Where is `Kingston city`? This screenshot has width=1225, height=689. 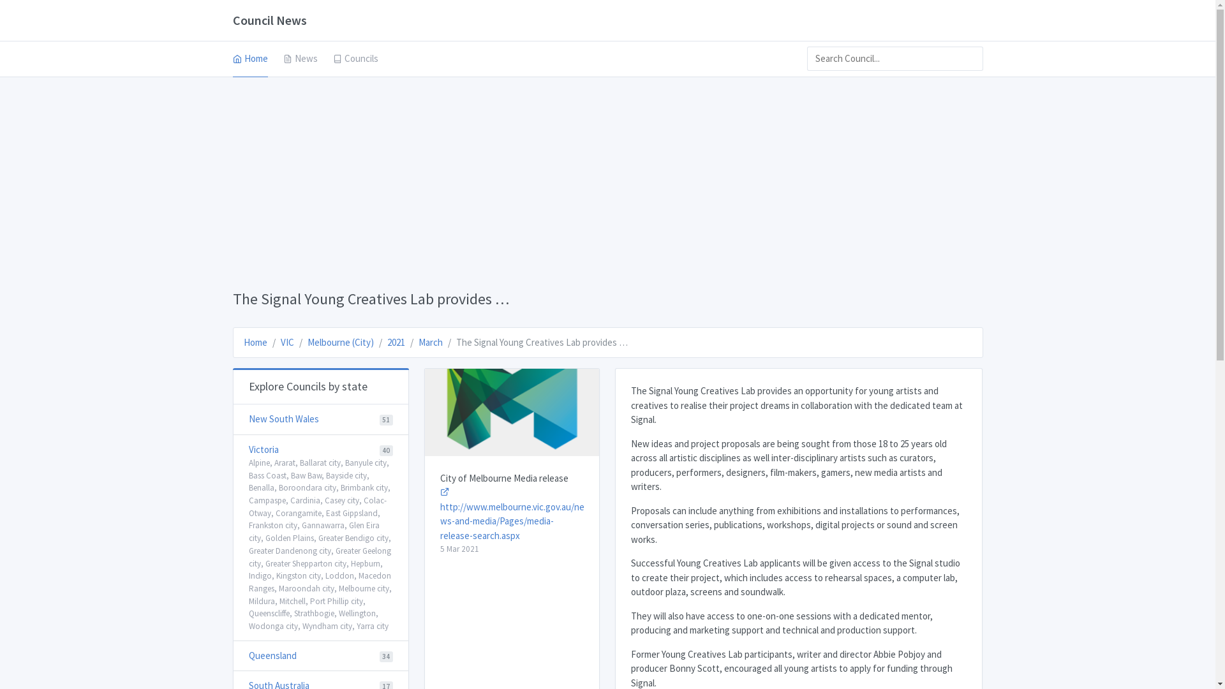
Kingston city is located at coordinates (298, 575).